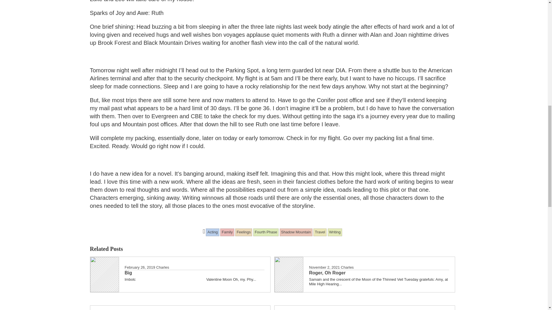 The height and width of the screenshot is (310, 552). Describe the element at coordinates (320, 232) in the screenshot. I see `Travel` at that location.